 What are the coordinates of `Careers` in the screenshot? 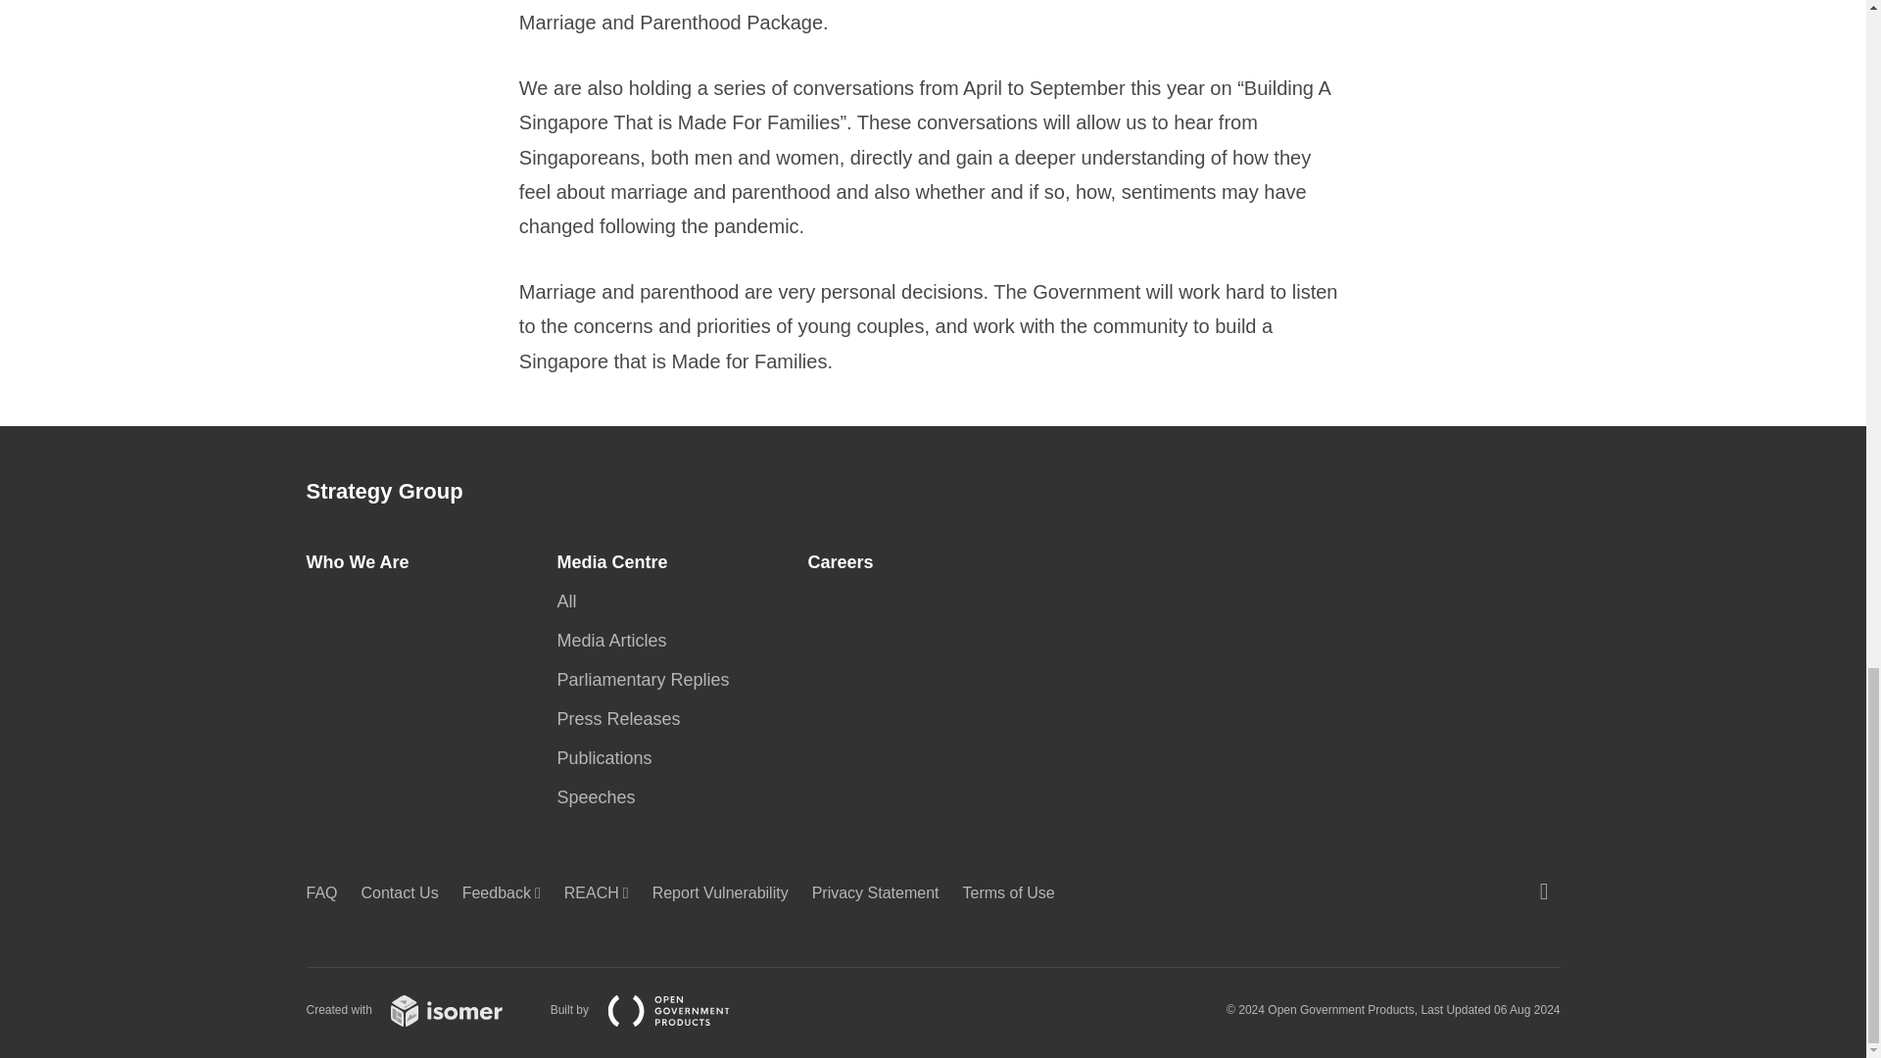 It's located at (844, 562).